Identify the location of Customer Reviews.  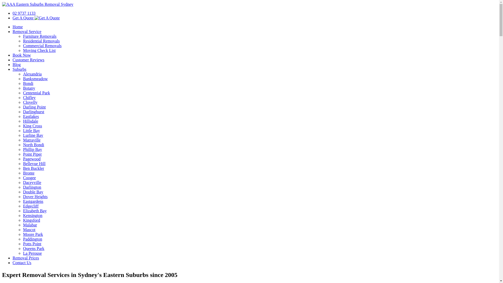
(28, 60).